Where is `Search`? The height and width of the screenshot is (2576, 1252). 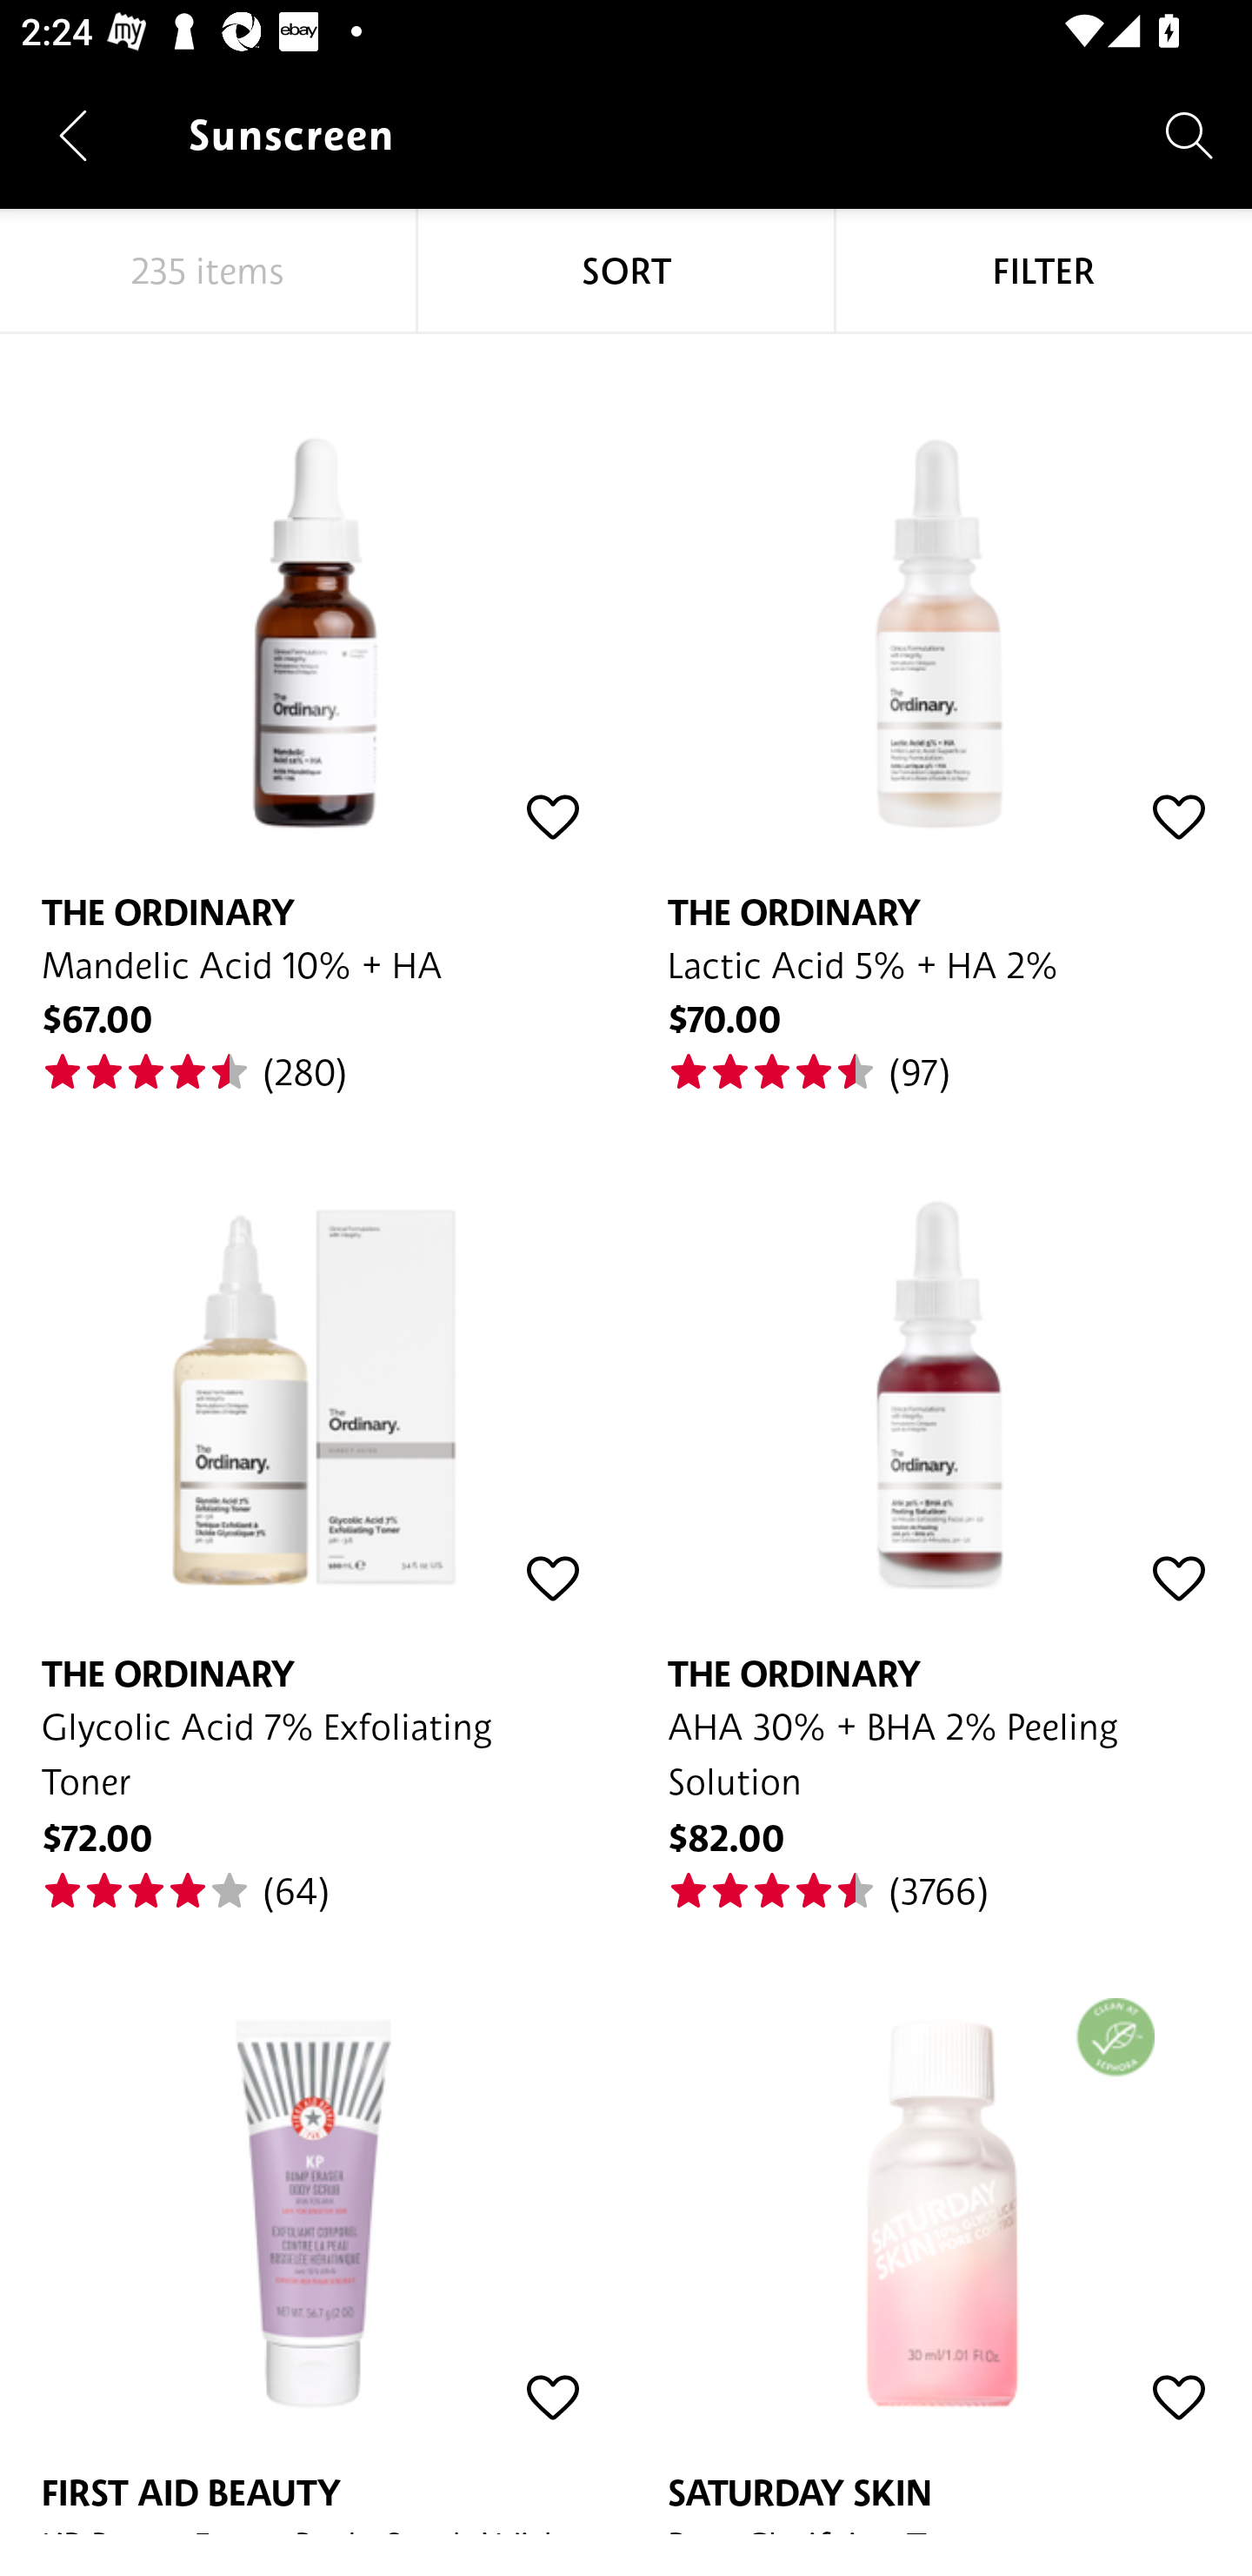
Search is located at coordinates (1189, 134).